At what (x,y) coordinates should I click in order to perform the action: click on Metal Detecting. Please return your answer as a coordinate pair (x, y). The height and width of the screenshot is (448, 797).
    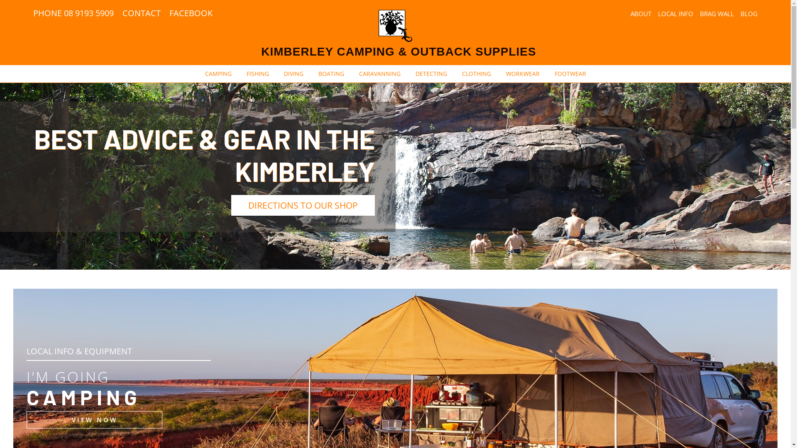
    Looking at the image, I should click on (45, 338).